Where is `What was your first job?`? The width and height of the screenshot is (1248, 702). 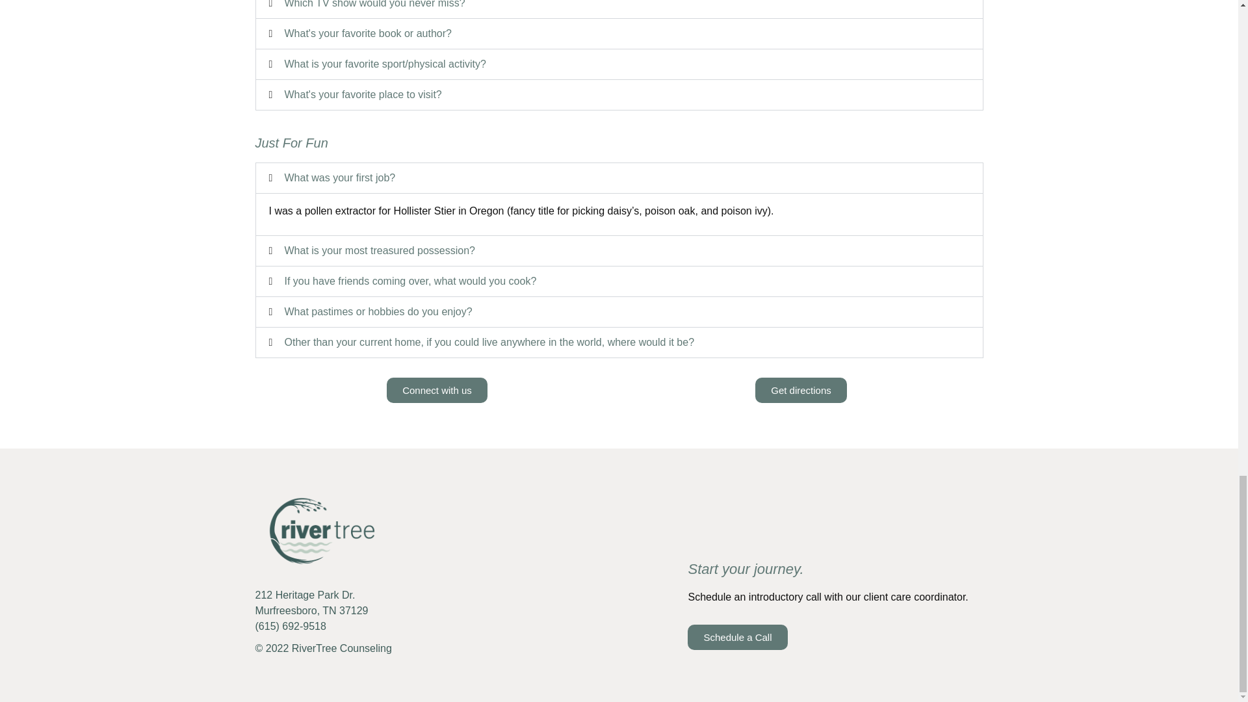 What was your first job? is located at coordinates (339, 177).